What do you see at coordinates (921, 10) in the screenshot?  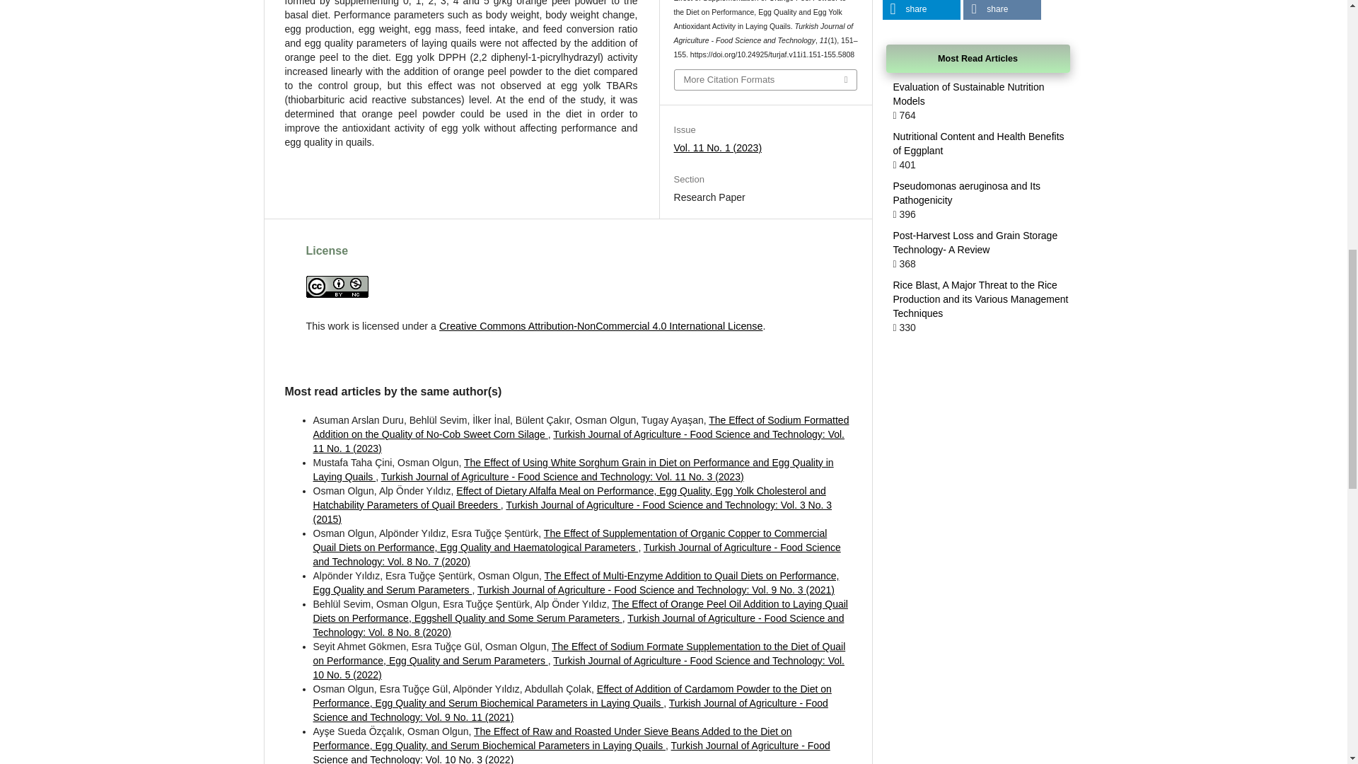 I see `Share on Telegram` at bounding box center [921, 10].